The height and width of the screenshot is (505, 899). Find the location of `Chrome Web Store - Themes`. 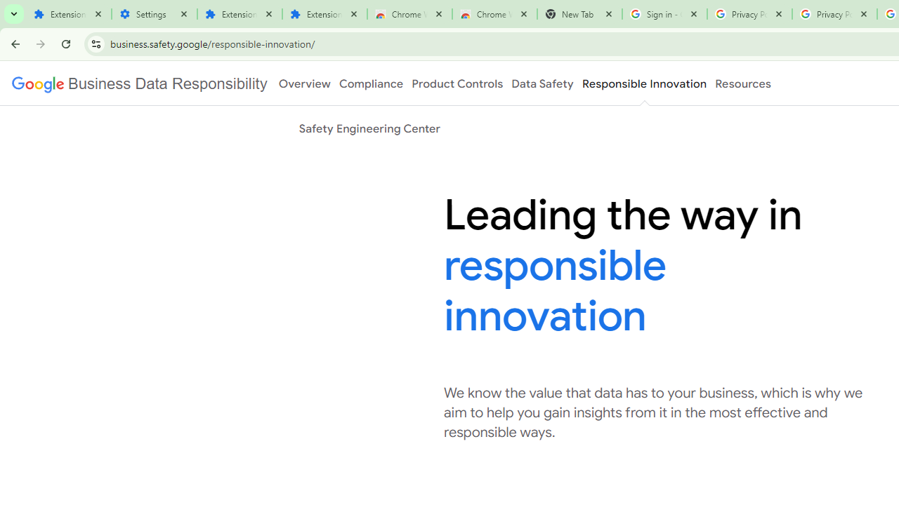

Chrome Web Store - Themes is located at coordinates (494, 14).